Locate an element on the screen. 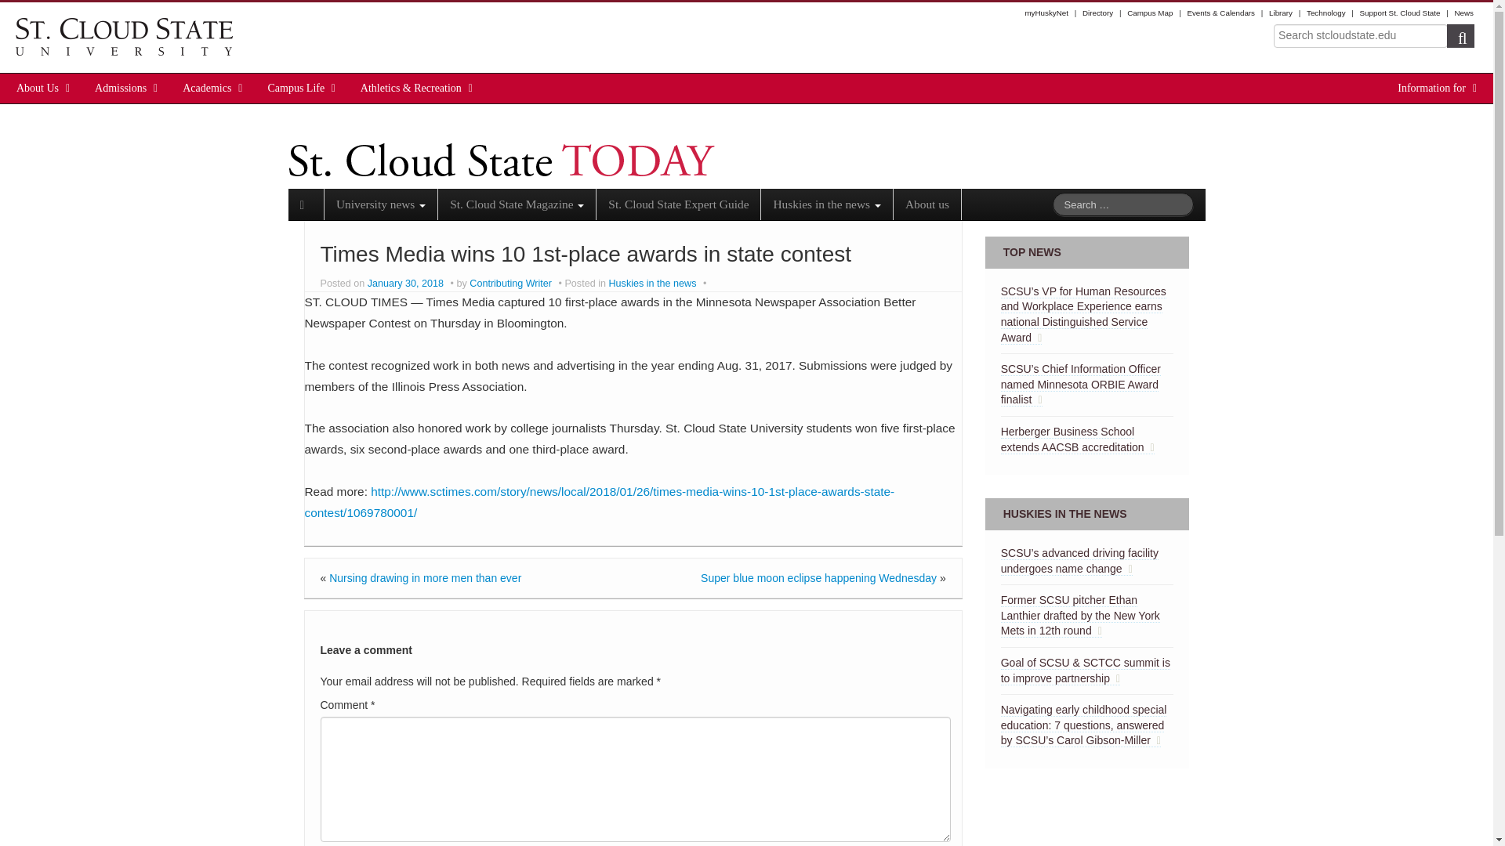 This screenshot has height=846, width=1505. Search stcloudstate.edu is located at coordinates (1361, 36).